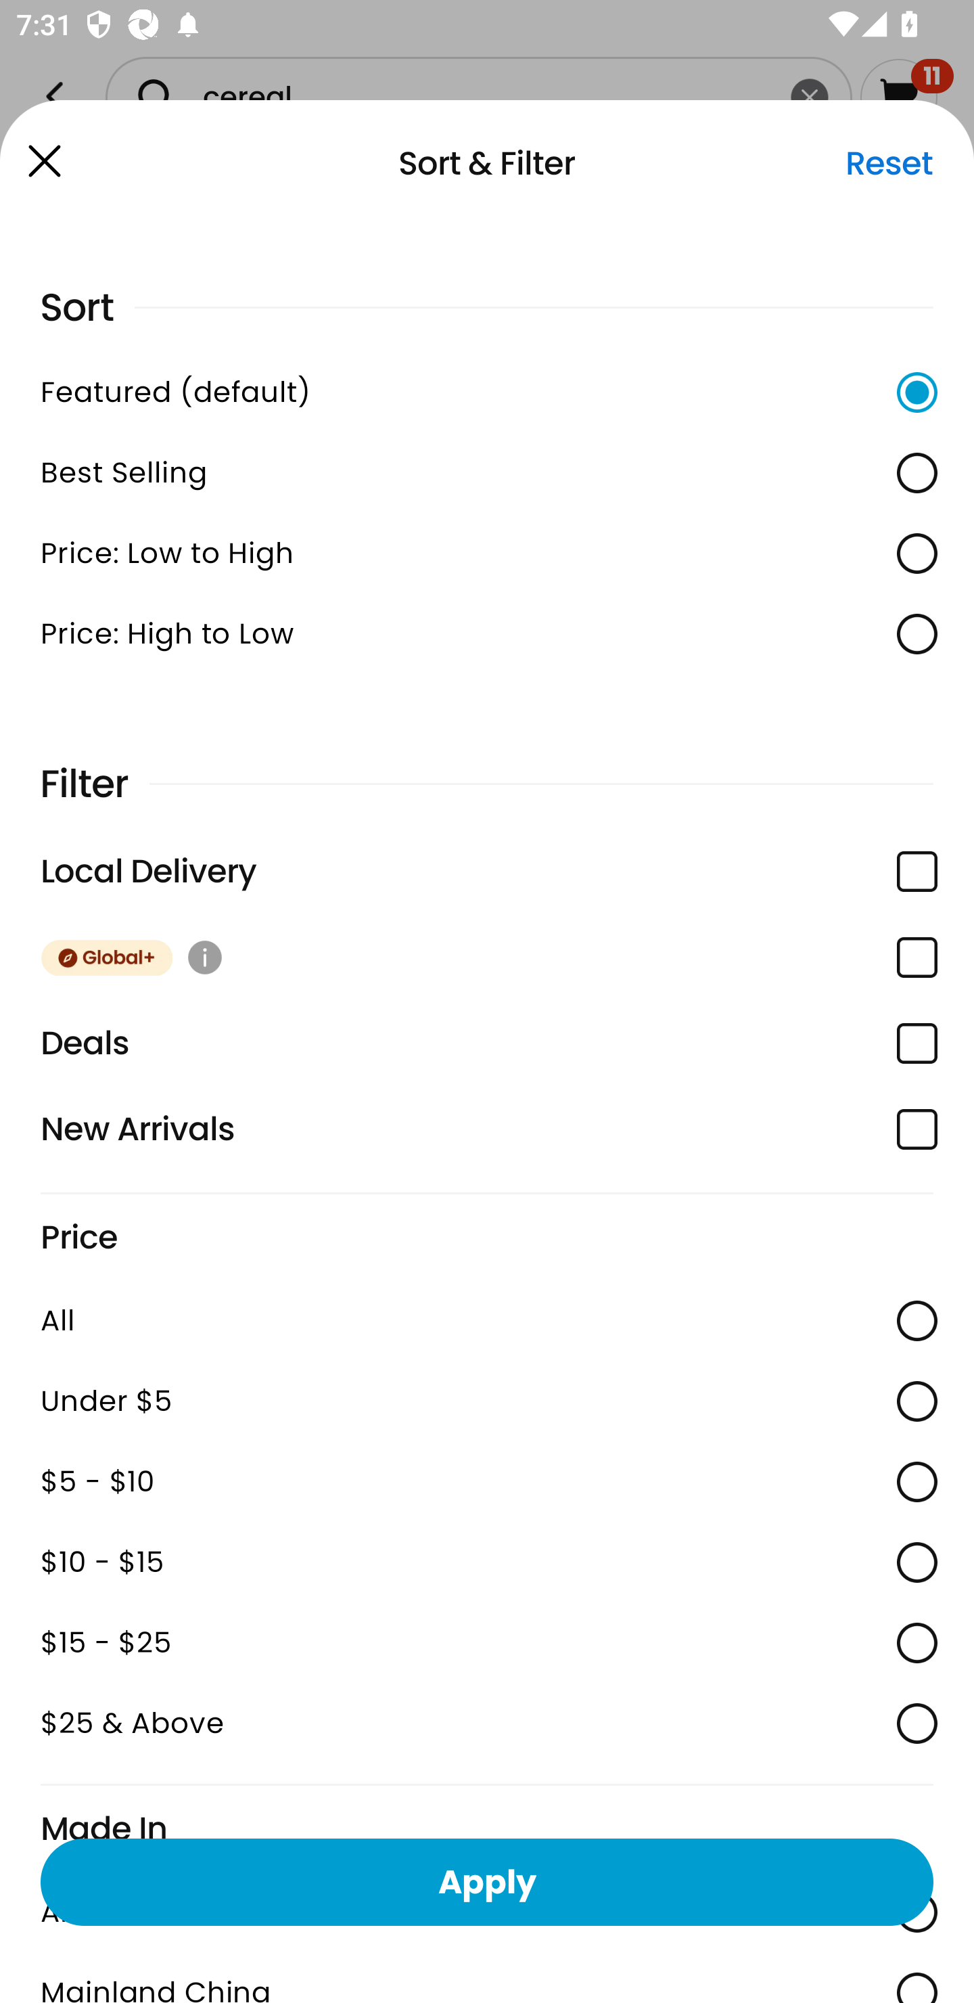 The width and height of the screenshot is (974, 2003). I want to click on Apply, so click(487, 1881).